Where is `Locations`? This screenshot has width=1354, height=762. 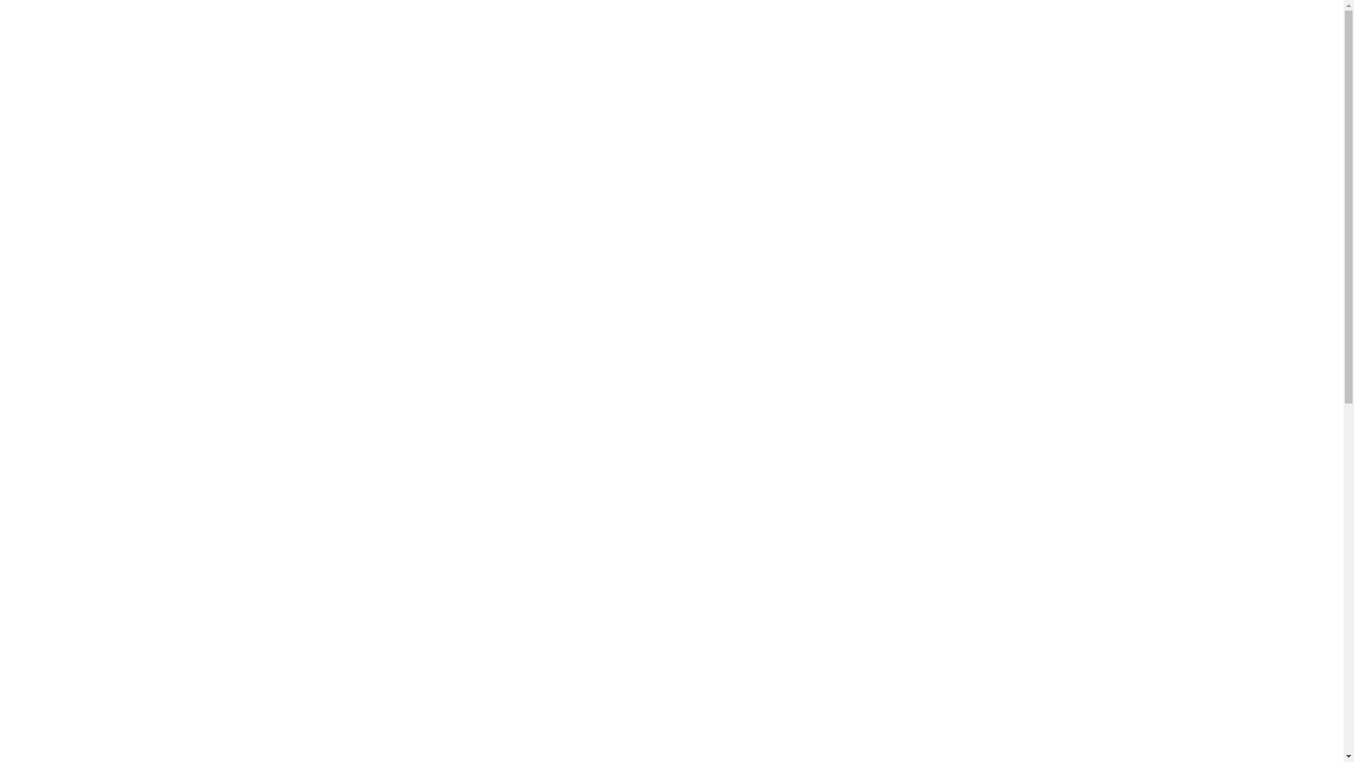 Locations is located at coordinates (1074, 181).